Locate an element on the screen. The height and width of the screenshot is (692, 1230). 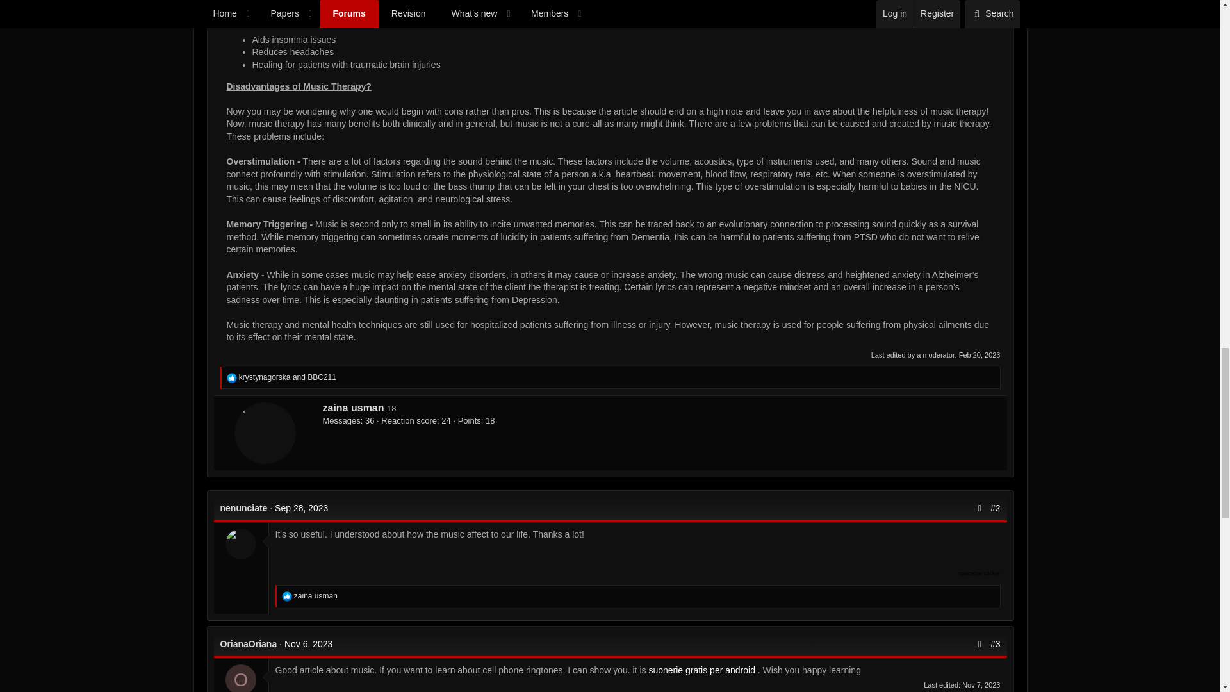
Like is located at coordinates (232, 378).